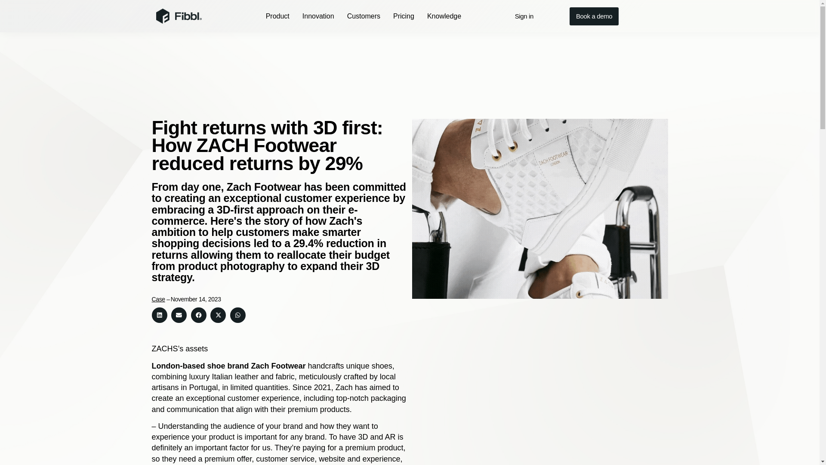 This screenshot has width=826, height=465. Describe the element at coordinates (444, 15) in the screenshot. I see `Knowledge` at that location.